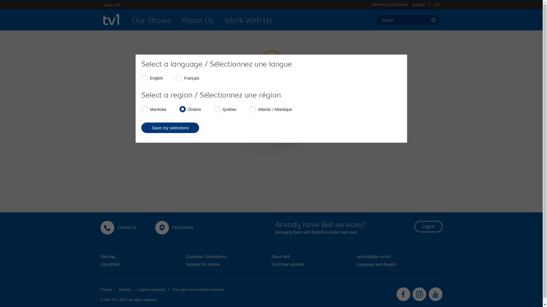 This screenshot has width=547, height=307. Describe the element at coordinates (203, 264) in the screenshot. I see `Register for MyBell` at that location.